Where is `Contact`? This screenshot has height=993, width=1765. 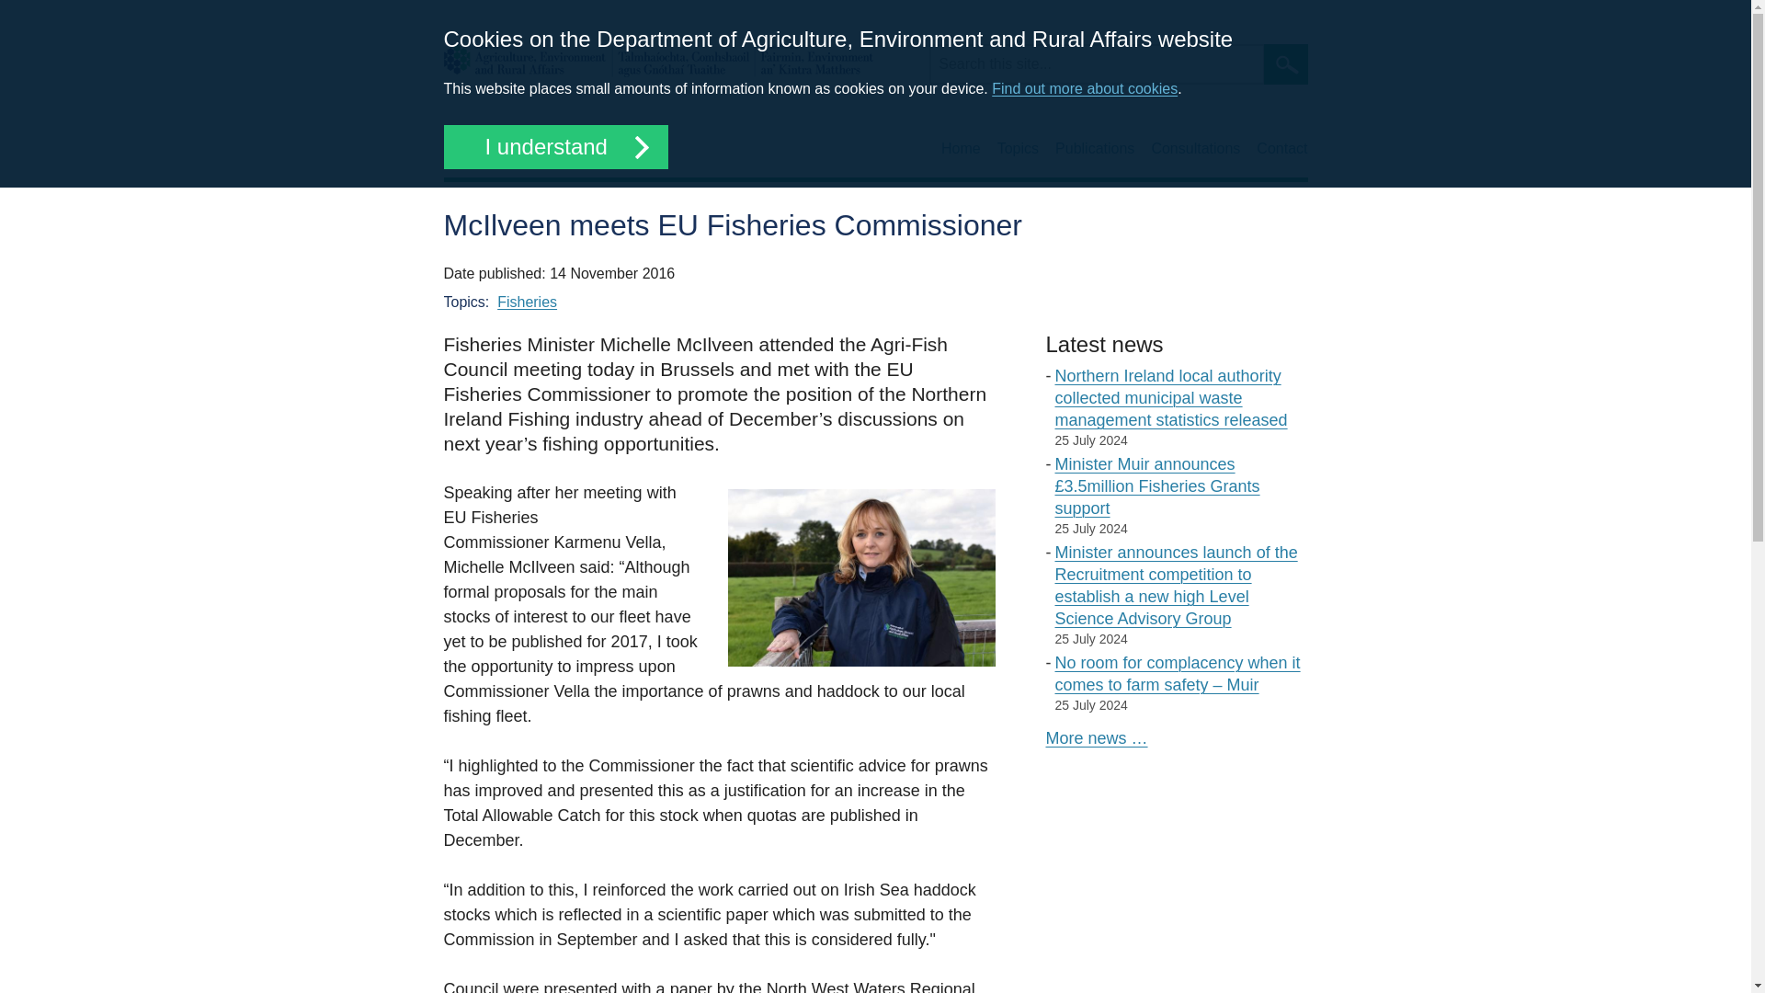 Contact is located at coordinates (1281, 149).